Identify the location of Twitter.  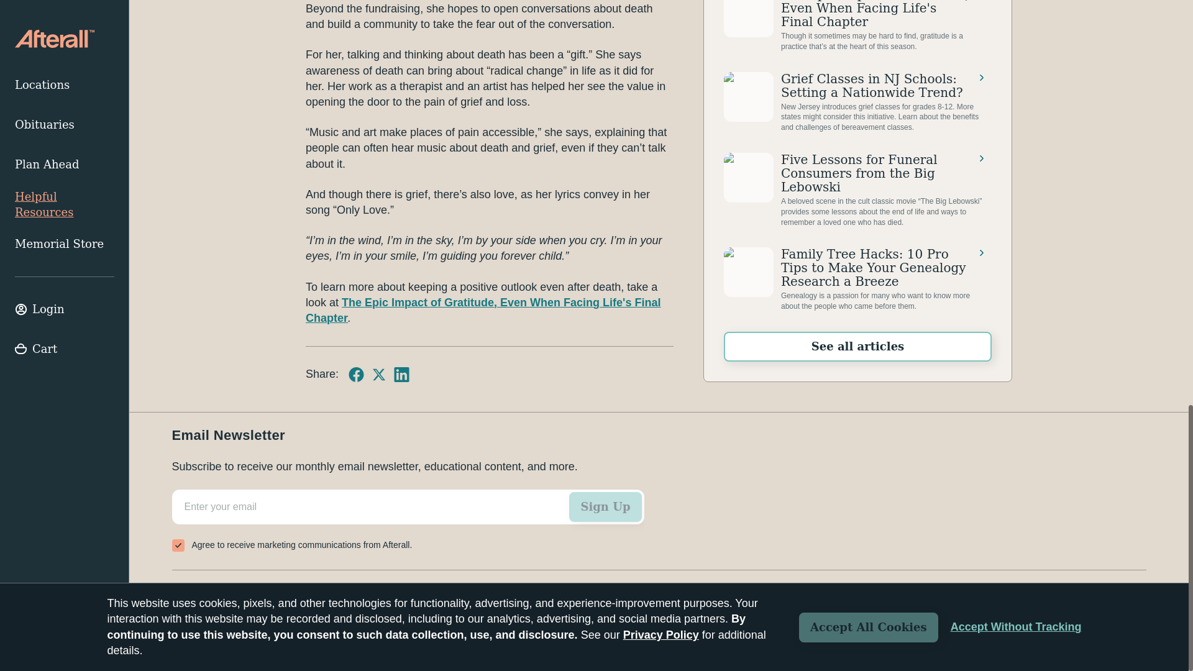
(379, 374).